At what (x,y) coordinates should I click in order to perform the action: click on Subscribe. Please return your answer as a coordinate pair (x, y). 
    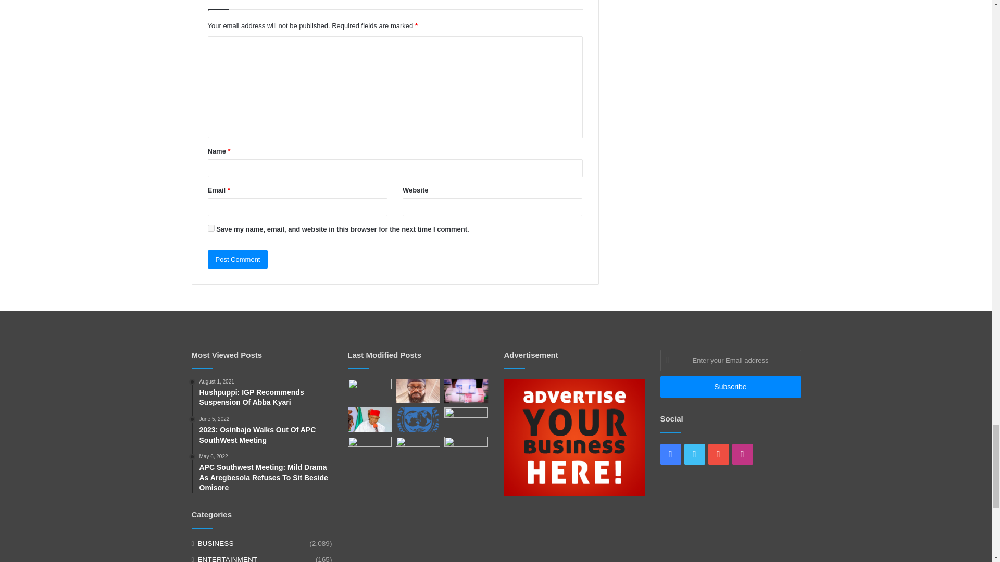
    Looking at the image, I should click on (730, 386).